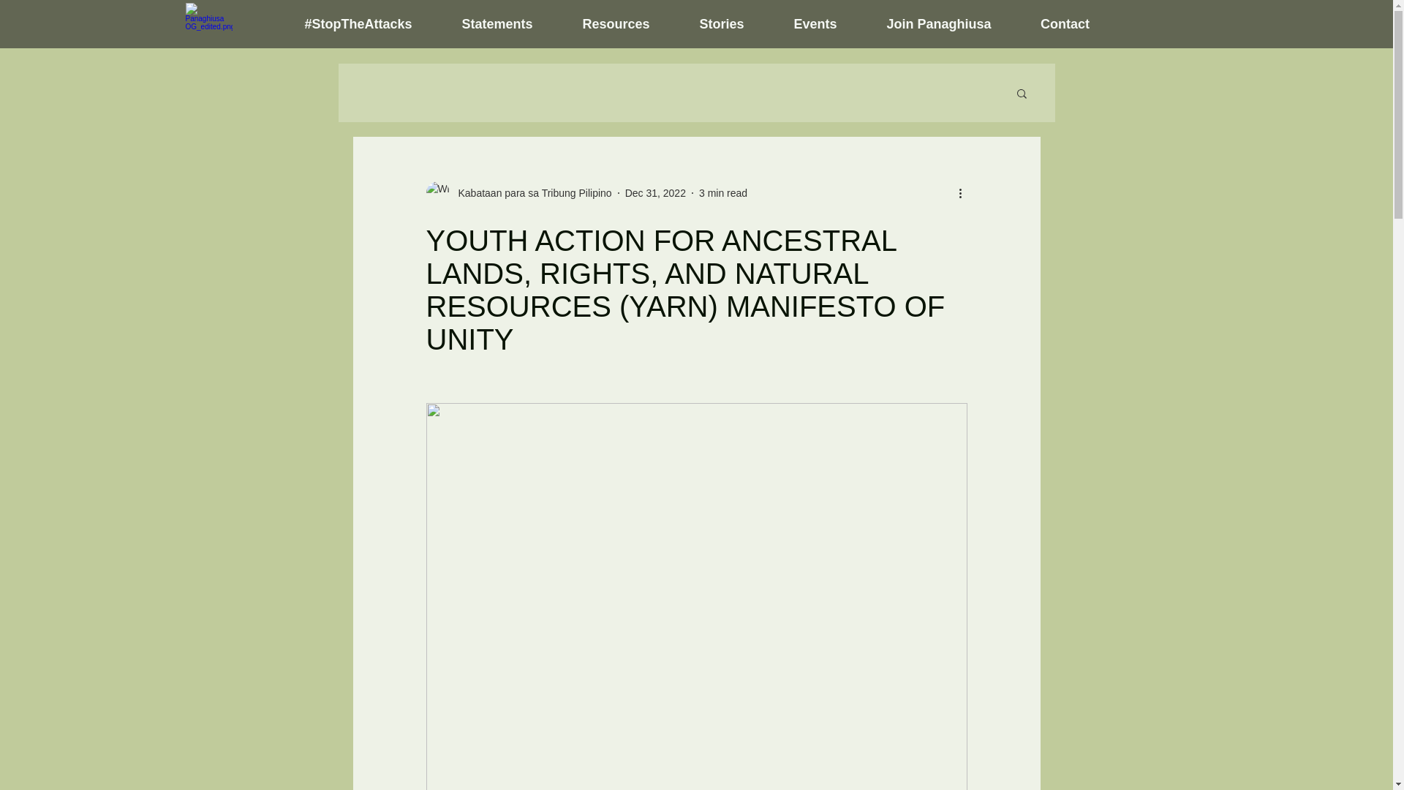 This screenshot has height=790, width=1404. What do you see at coordinates (722, 193) in the screenshot?
I see `3 min read` at bounding box center [722, 193].